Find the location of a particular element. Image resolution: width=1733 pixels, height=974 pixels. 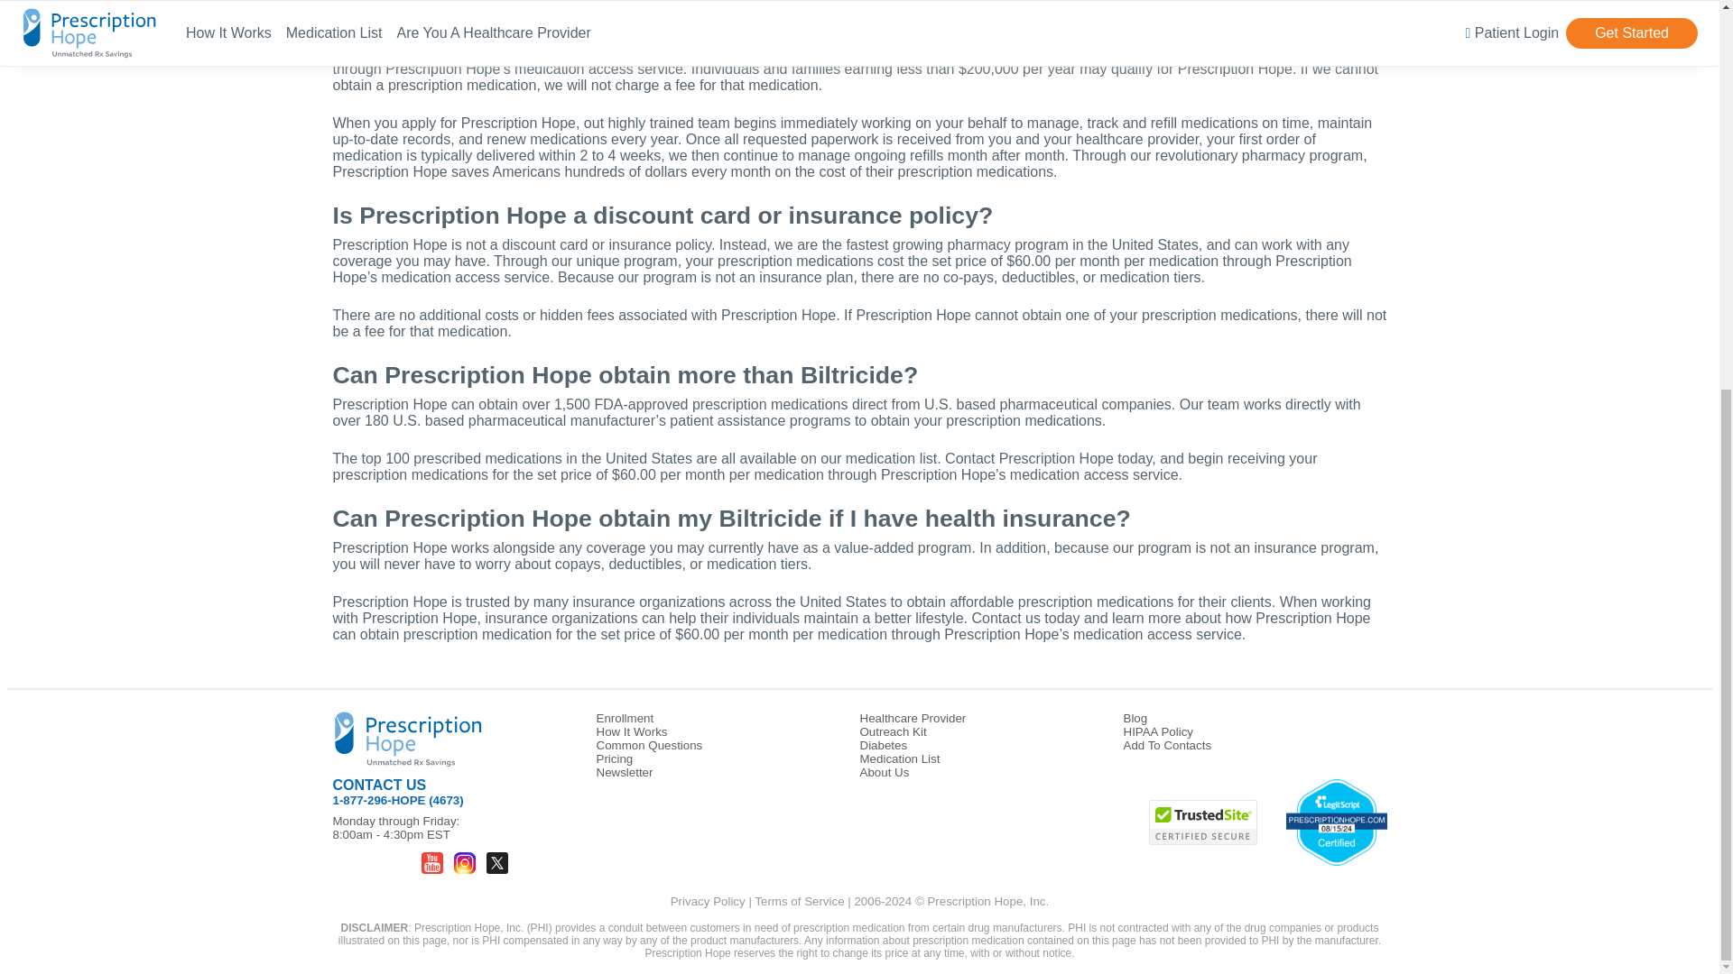

Enrollment is located at coordinates (625, 718).